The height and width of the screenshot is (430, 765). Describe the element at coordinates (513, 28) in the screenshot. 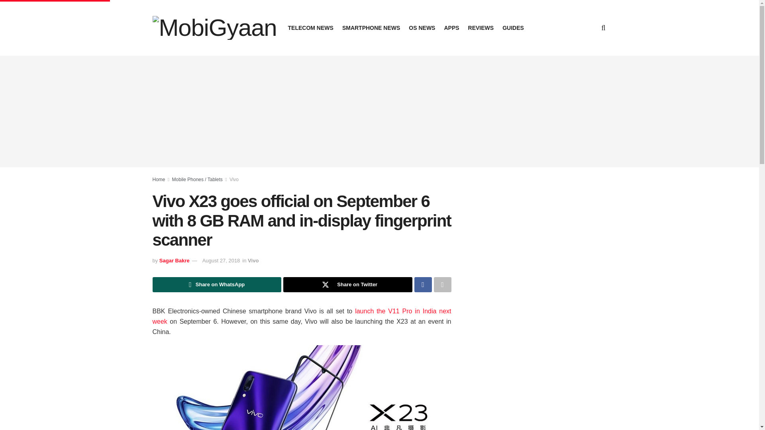

I see `GUIDES` at that location.